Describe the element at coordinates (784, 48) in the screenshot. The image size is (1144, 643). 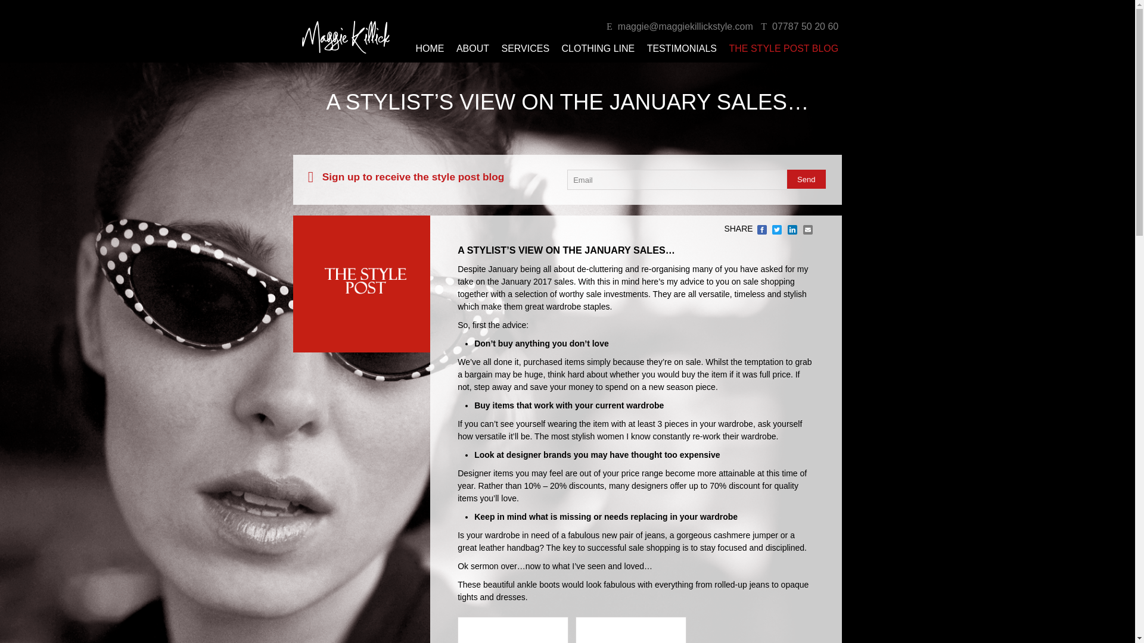
I see `THE STYLE POST BLOG` at that location.